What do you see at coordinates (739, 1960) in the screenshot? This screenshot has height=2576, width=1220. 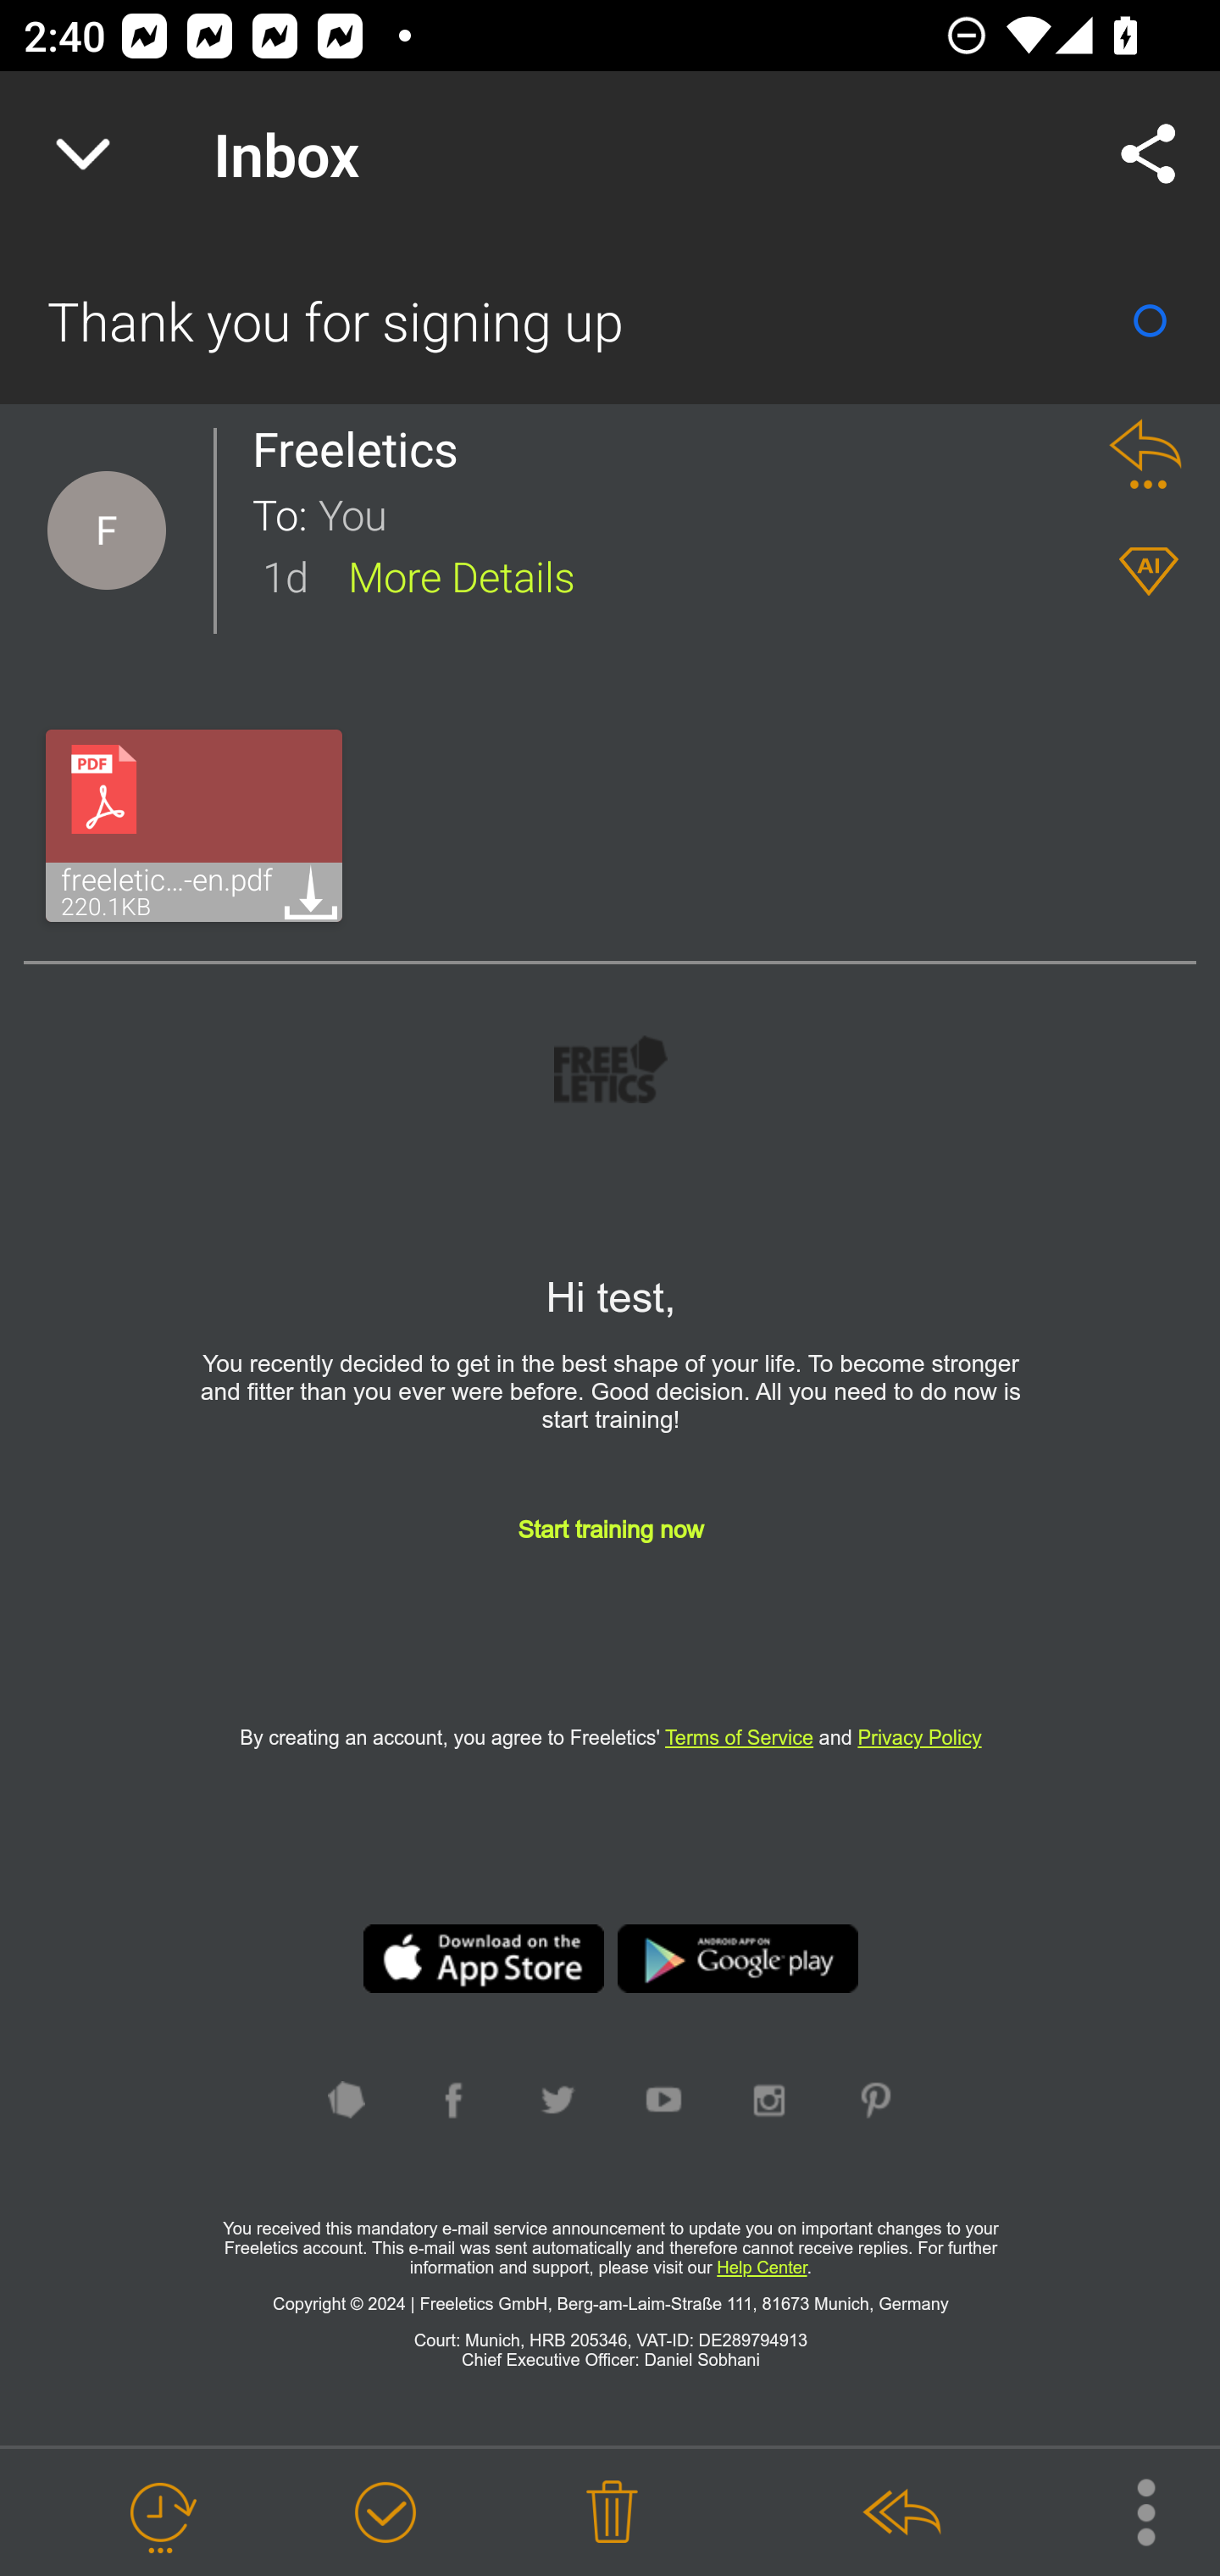 I see `Download on Google Play` at bounding box center [739, 1960].